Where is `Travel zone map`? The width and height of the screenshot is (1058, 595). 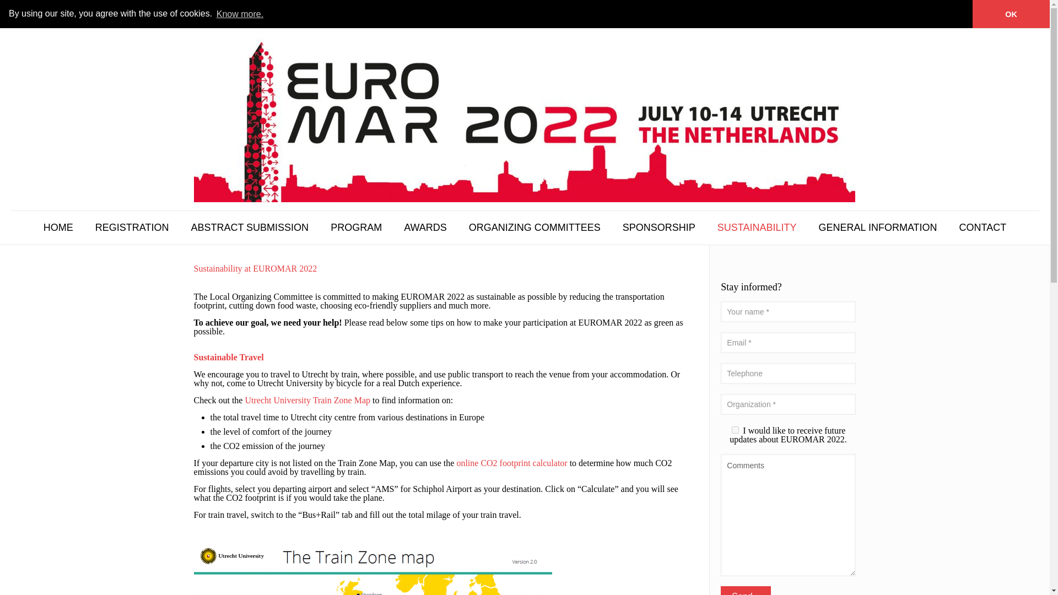 Travel zone map is located at coordinates (373, 567).